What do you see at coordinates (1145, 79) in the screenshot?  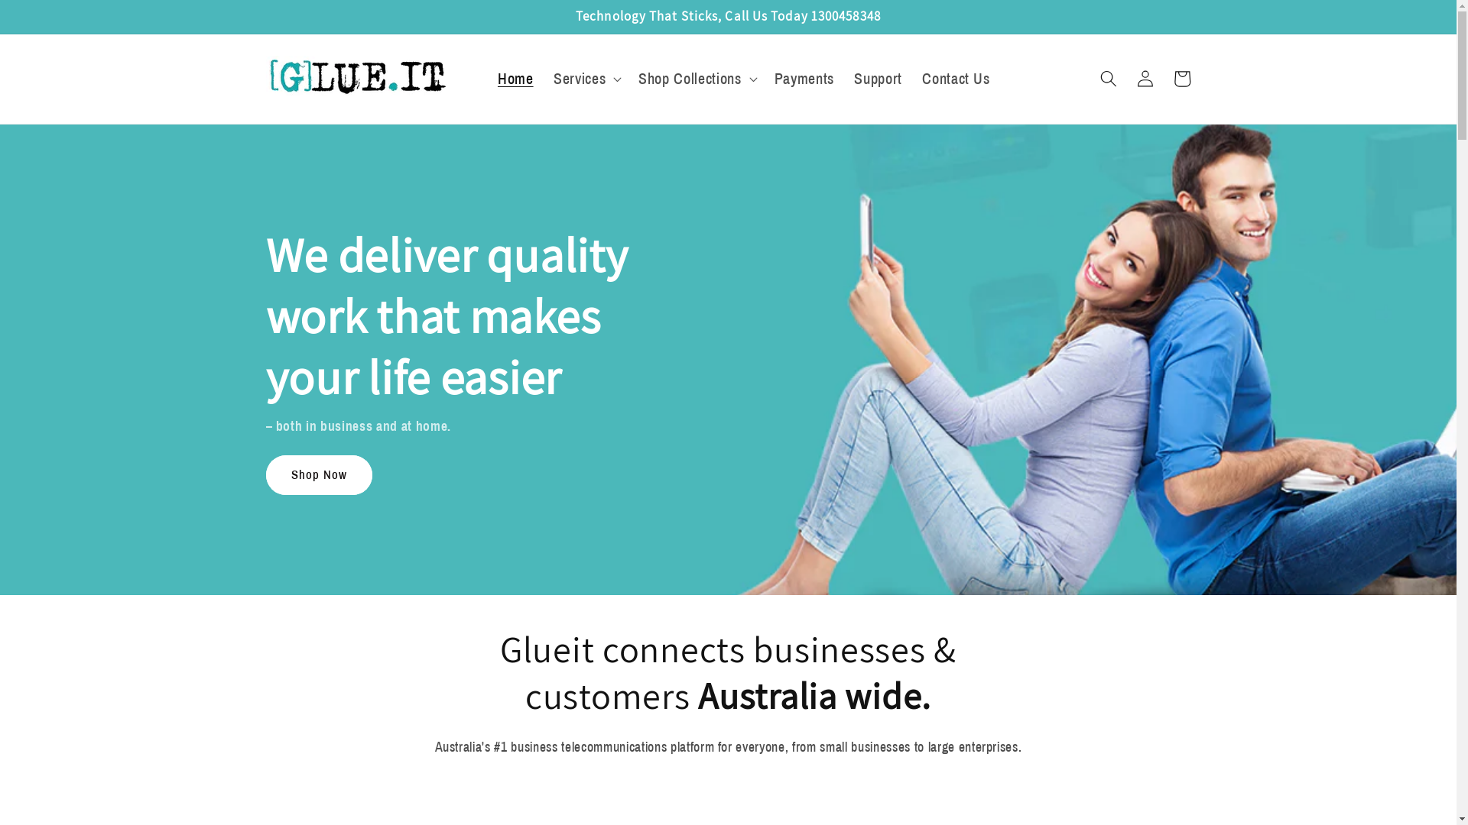 I see `Log in` at bounding box center [1145, 79].